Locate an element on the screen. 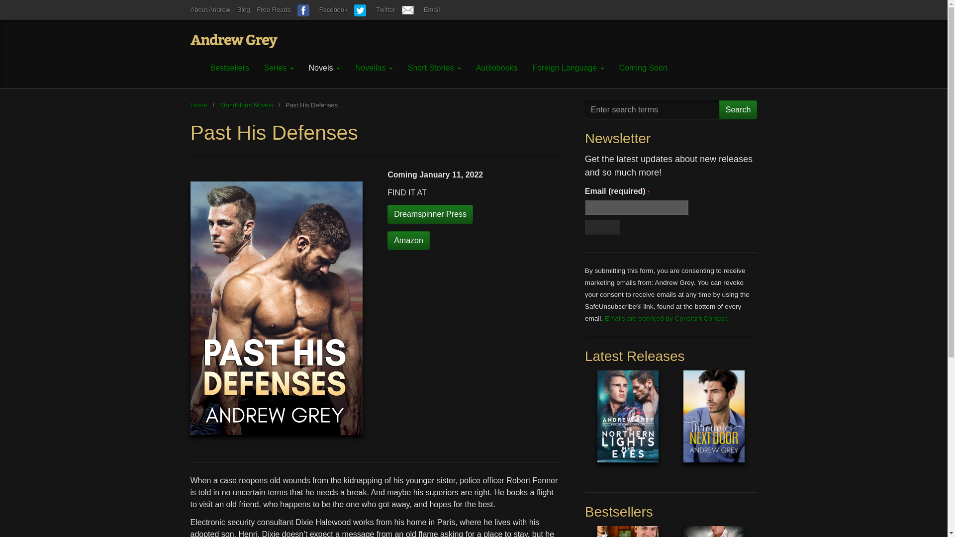 Image resolution: width=955 pixels, height=537 pixels. Facebook is located at coordinates (322, 9).